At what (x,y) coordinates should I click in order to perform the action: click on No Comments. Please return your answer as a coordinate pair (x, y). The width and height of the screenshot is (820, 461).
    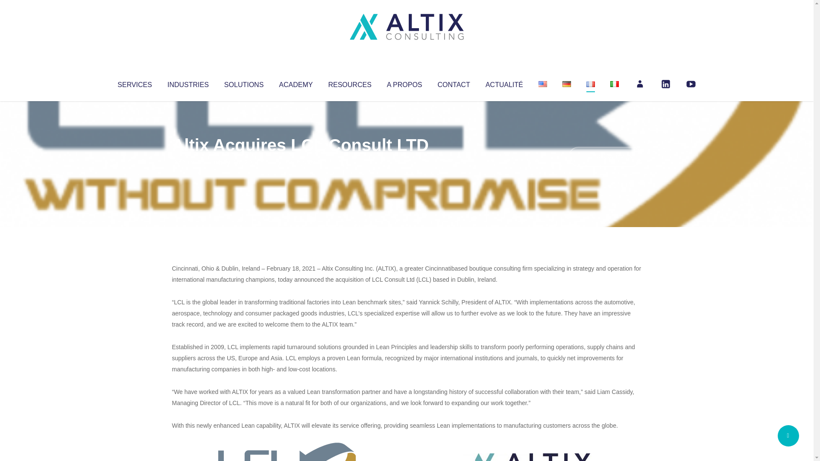
    Looking at the image, I should click on (605, 156).